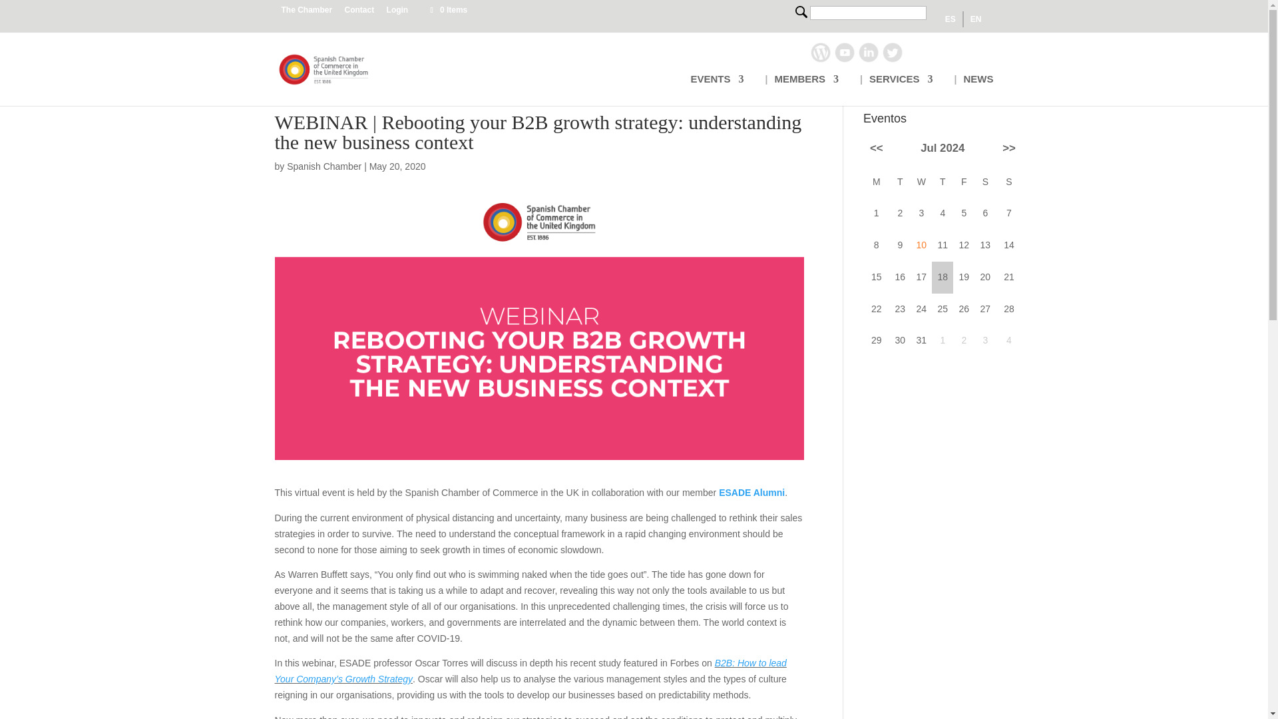  What do you see at coordinates (716, 90) in the screenshot?
I see `EVENTS` at bounding box center [716, 90].